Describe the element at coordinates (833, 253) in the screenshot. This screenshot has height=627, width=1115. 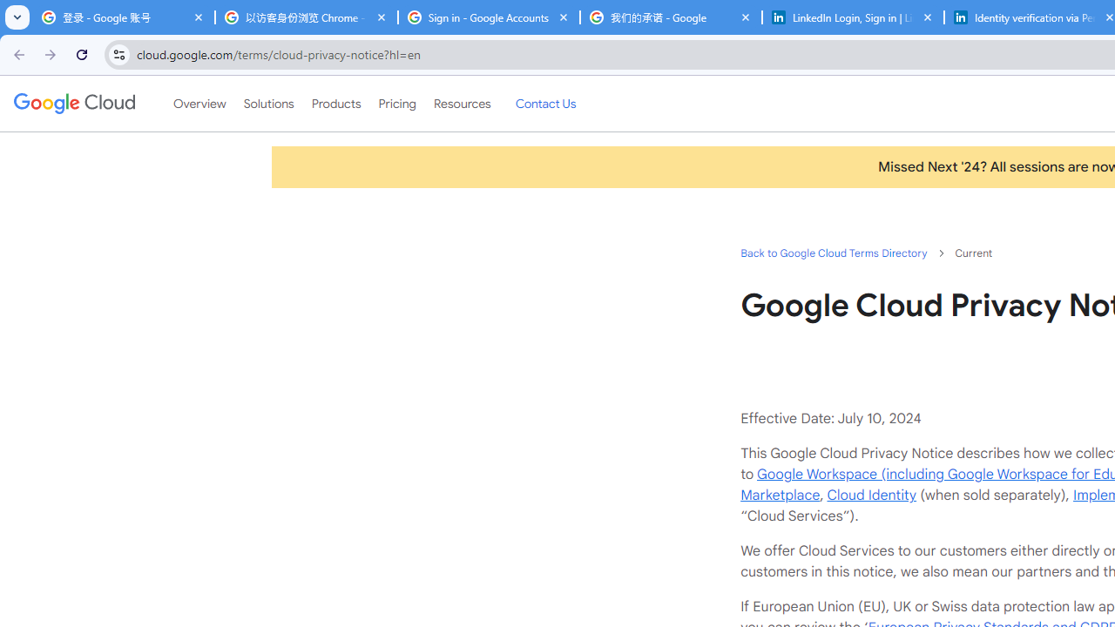
I see `Back to Google Cloud Terms Directory` at that location.